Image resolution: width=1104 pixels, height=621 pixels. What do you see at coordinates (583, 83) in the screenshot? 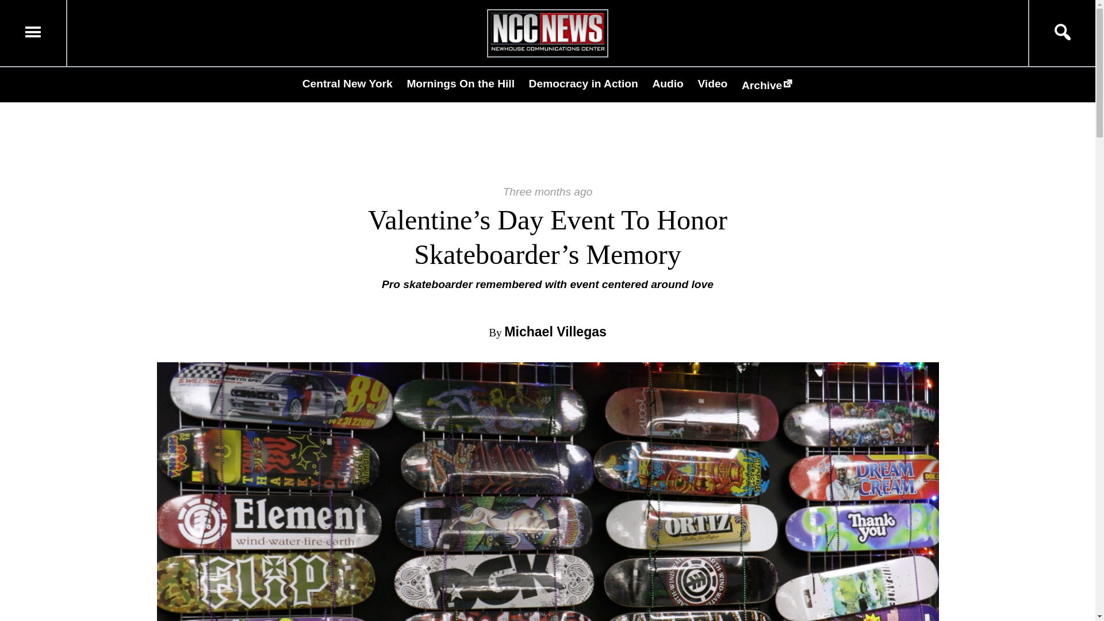
I see `Democracy in Action` at bounding box center [583, 83].